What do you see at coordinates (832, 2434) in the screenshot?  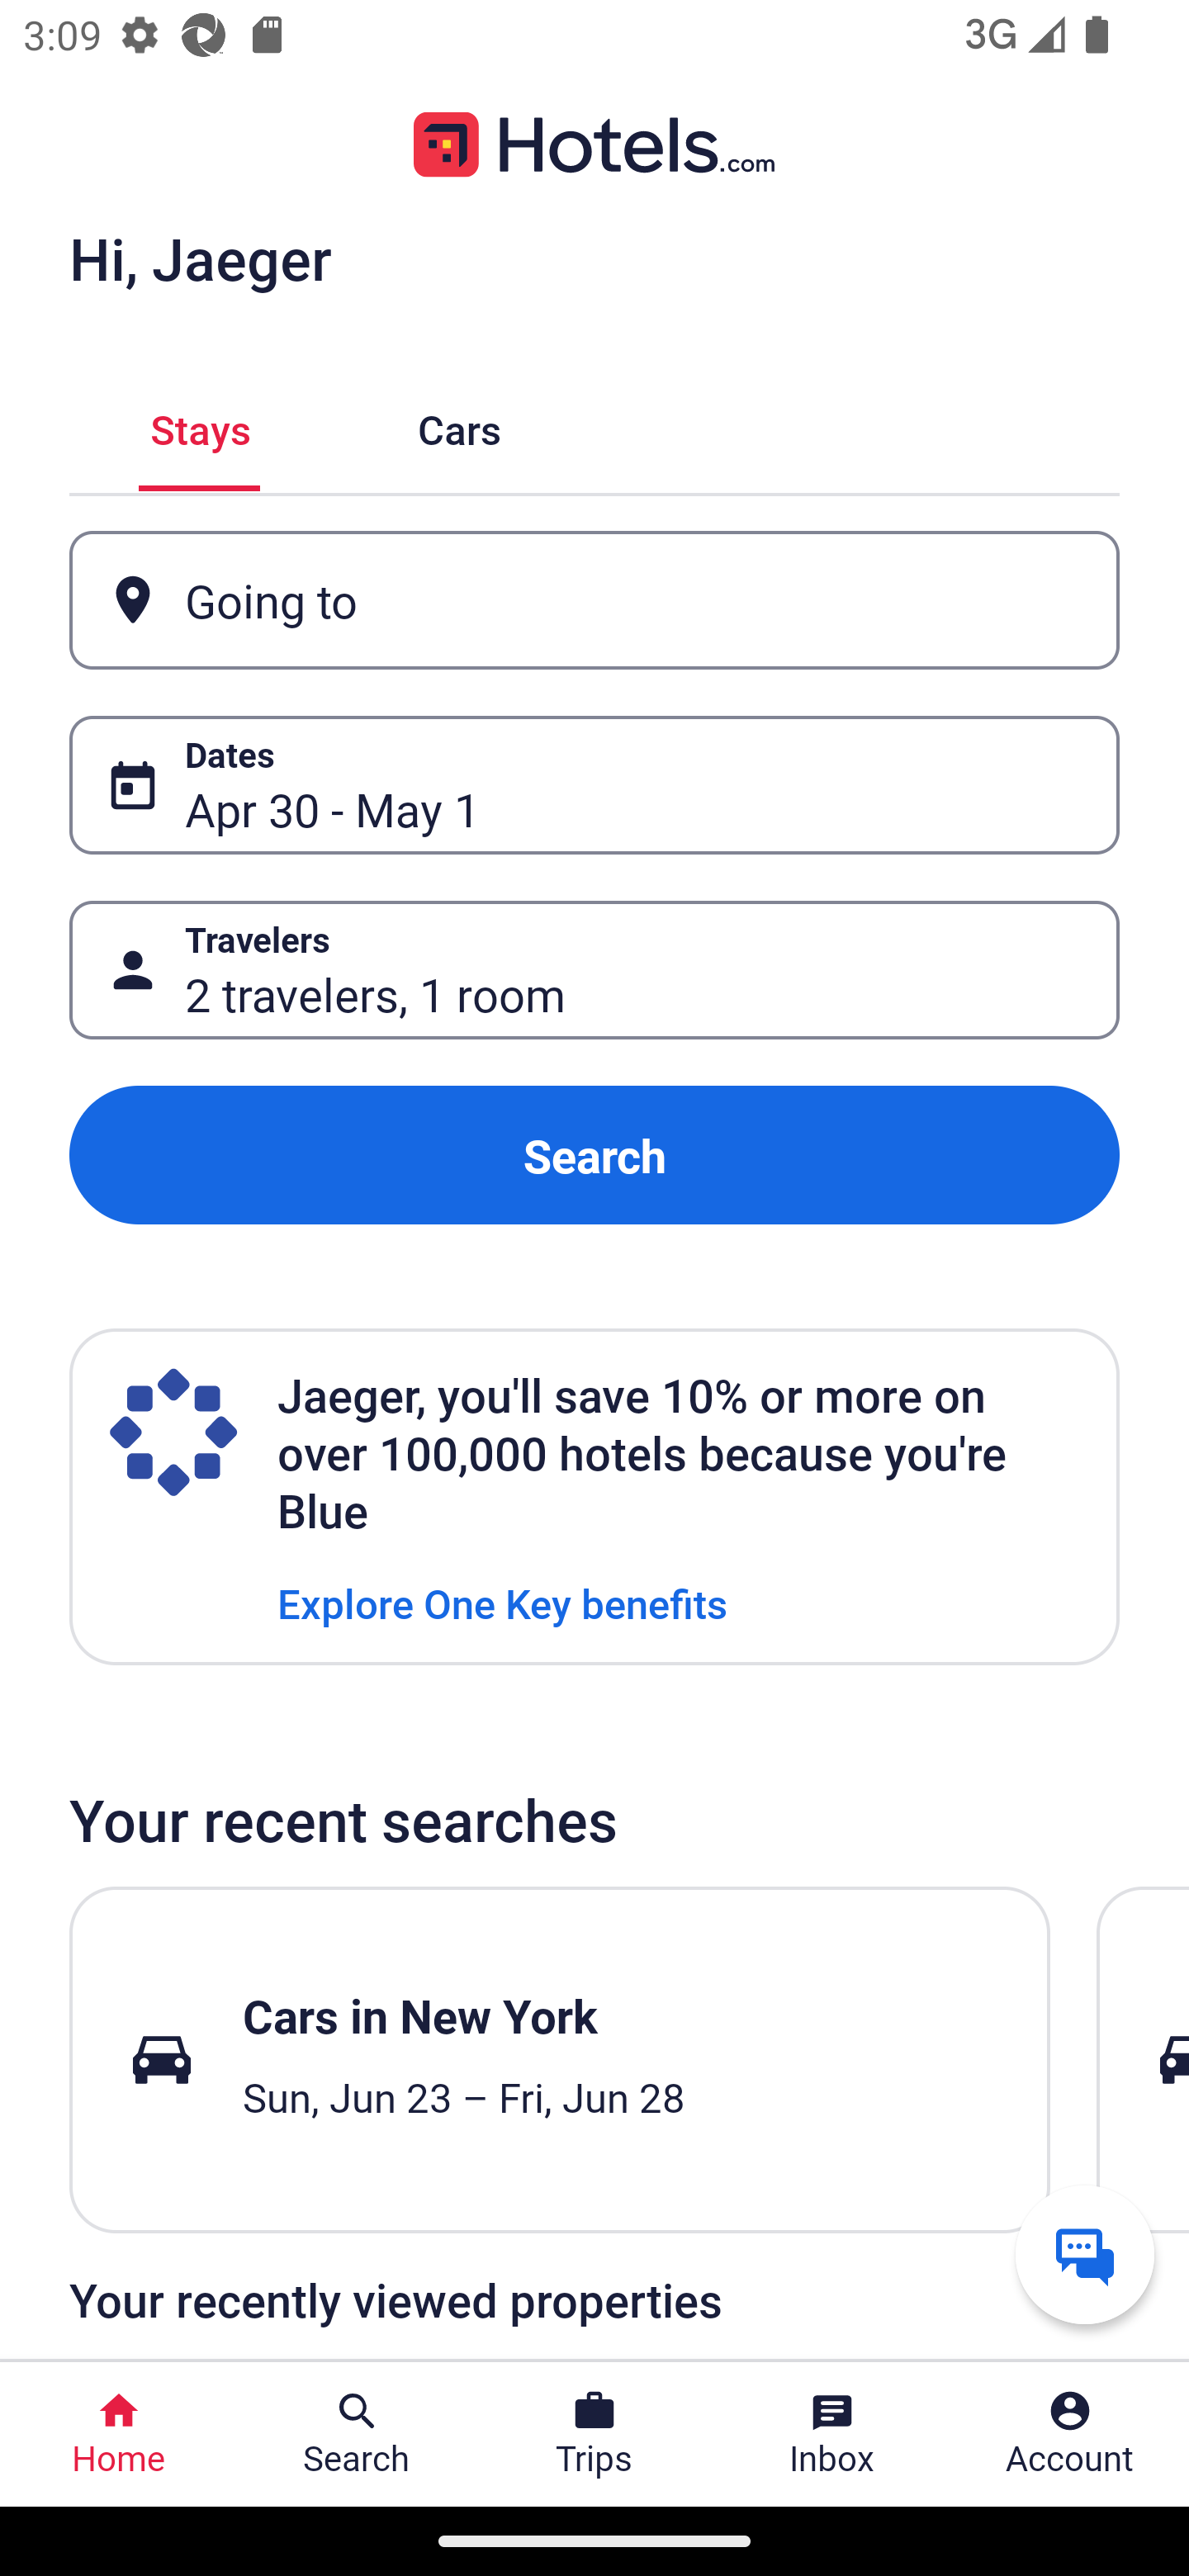 I see `Inbox Inbox Button` at bounding box center [832, 2434].